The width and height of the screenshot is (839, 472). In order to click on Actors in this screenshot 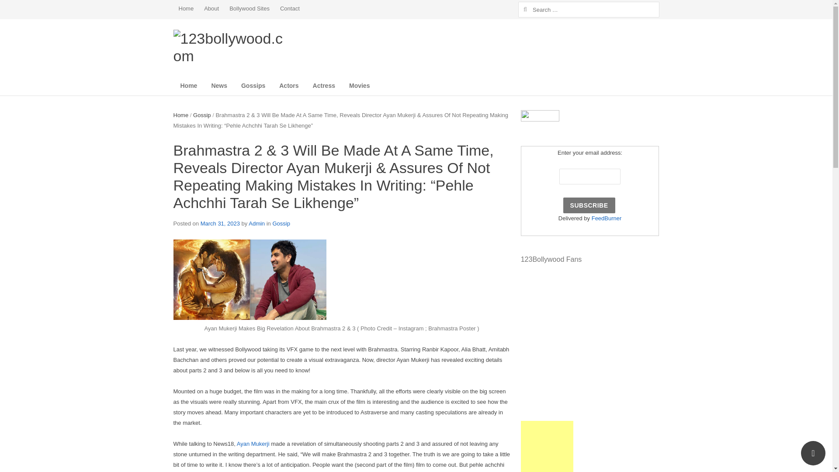, I will do `click(289, 86)`.